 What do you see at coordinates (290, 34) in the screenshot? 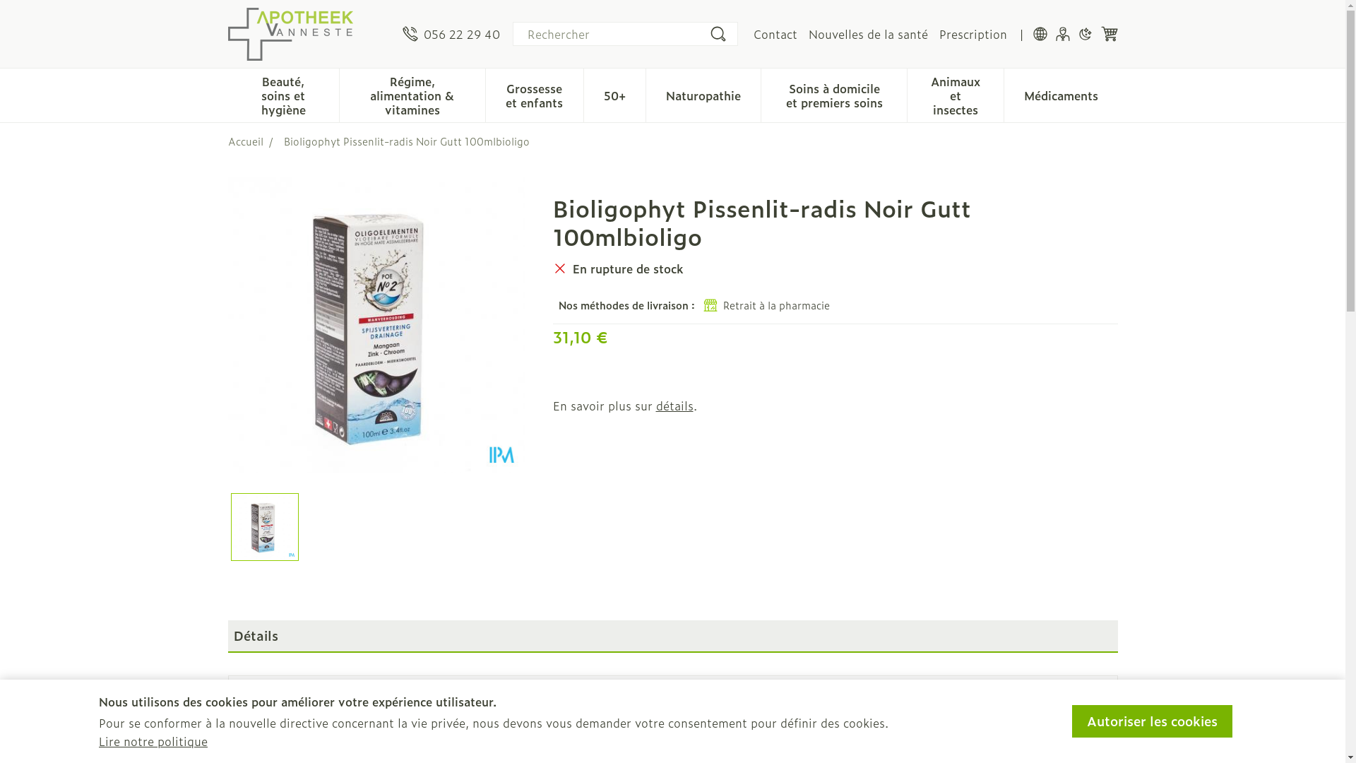
I see `Apotheek Marke` at bounding box center [290, 34].